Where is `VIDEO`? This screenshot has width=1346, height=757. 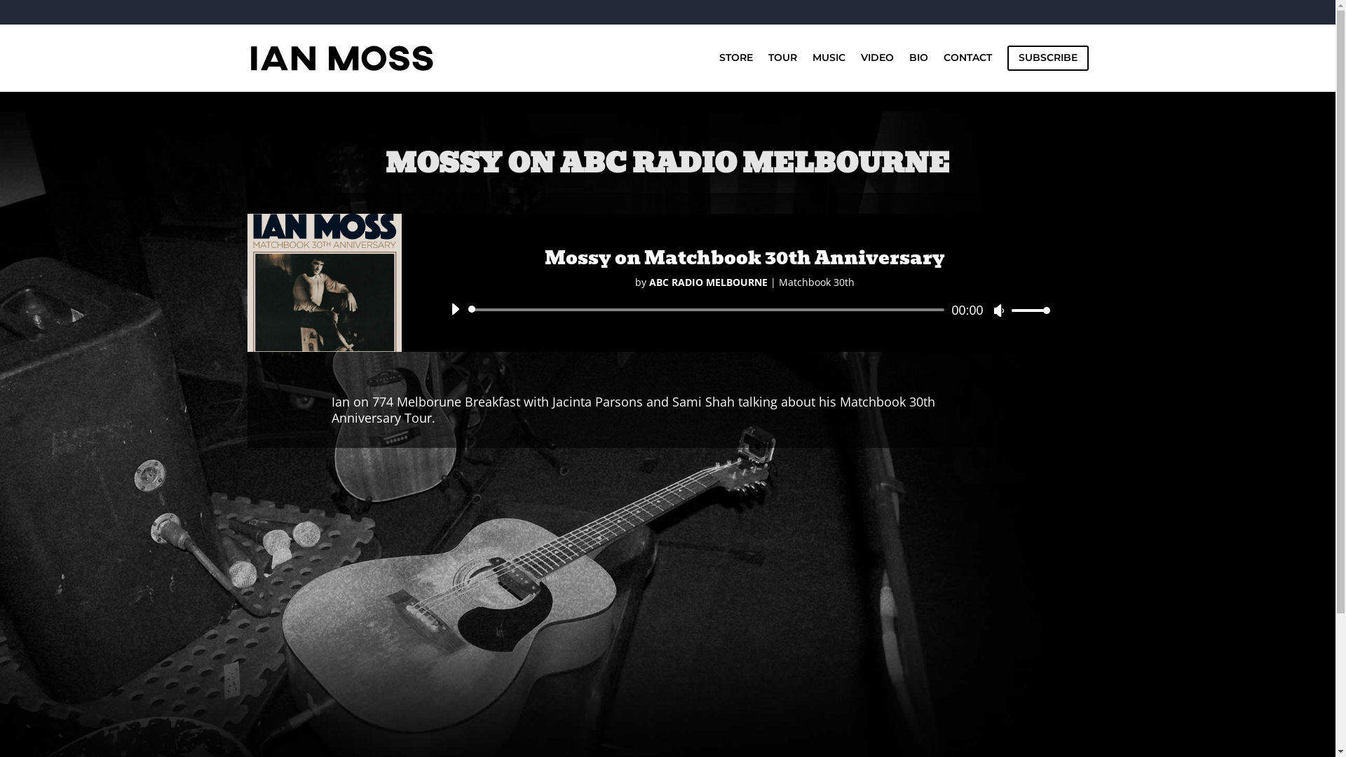
VIDEO is located at coordinates (878, 68).